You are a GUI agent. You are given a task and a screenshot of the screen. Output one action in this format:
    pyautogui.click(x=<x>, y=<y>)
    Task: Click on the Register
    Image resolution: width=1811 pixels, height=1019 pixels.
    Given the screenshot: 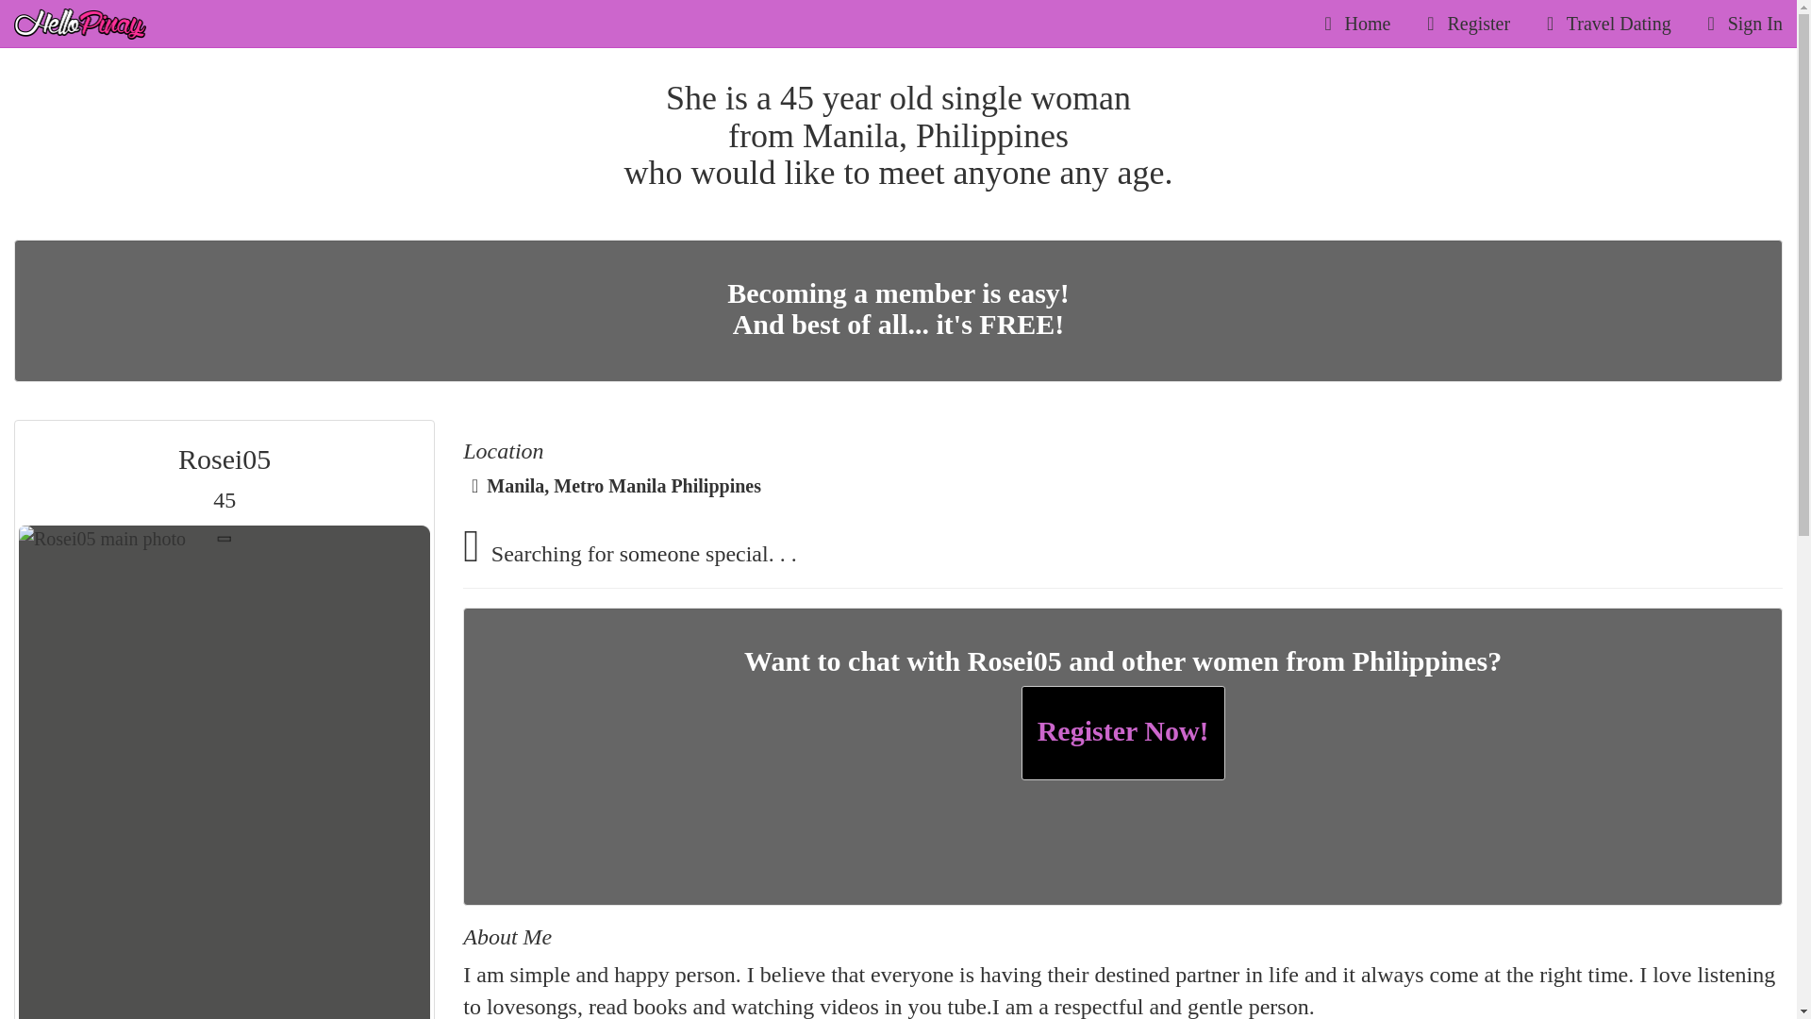 What is the action you would take?
    pyautogui.click(x=1464, y=23)
    